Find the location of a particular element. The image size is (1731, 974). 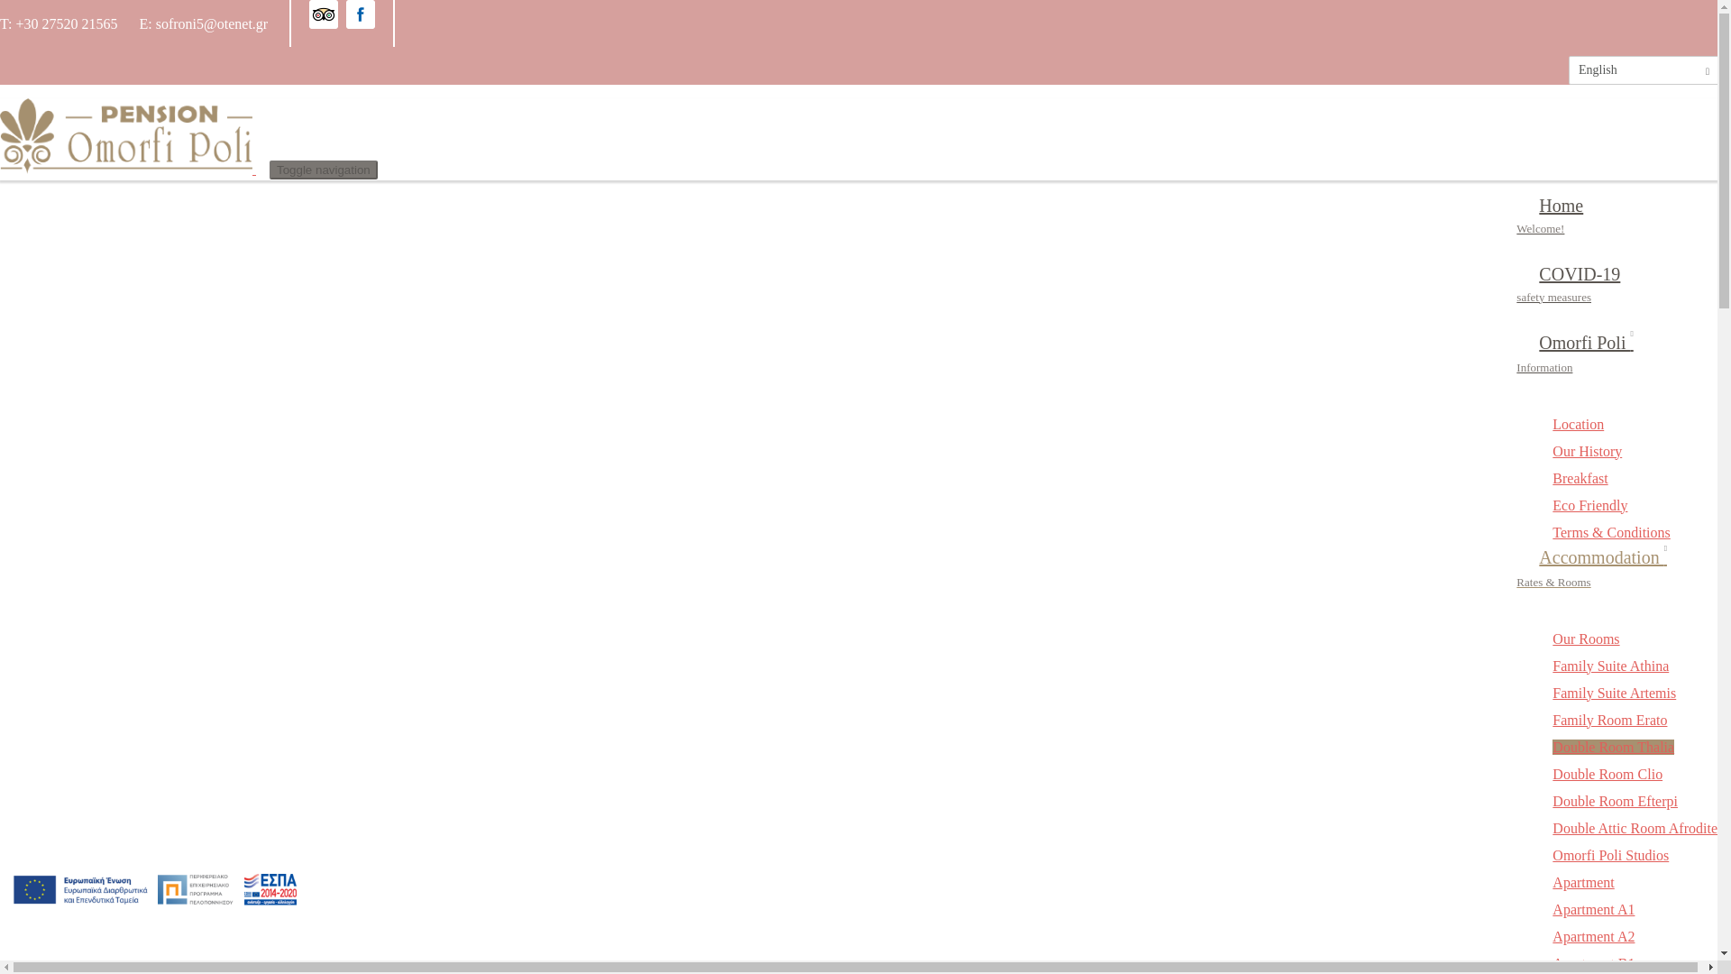

Toggle navigation is located at coordinates (323, 170).